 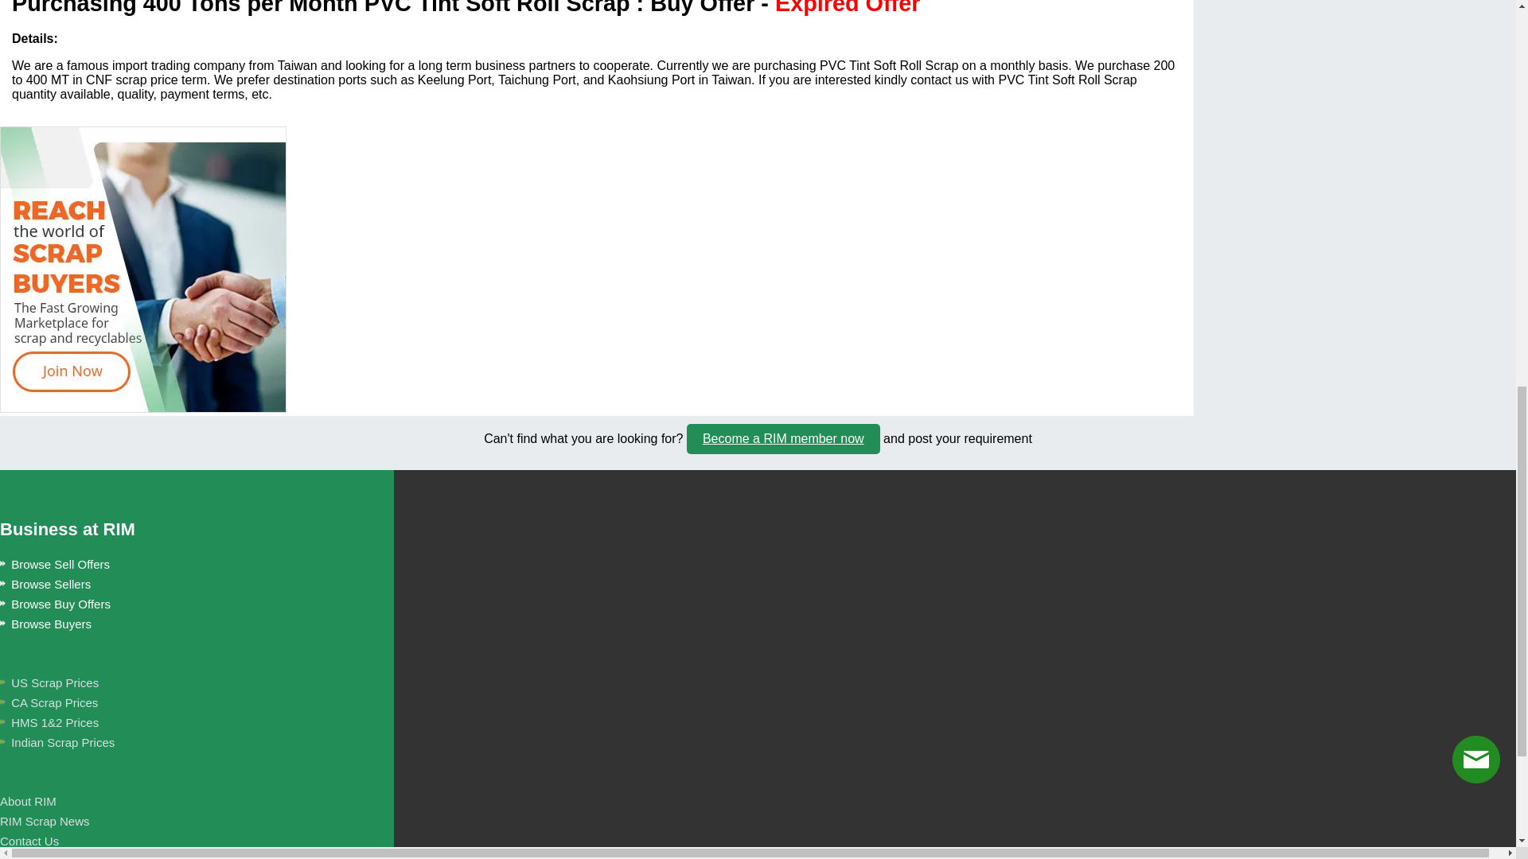 What do you see at coordinates (143, 269) in the screenshot?
I see `RIM Relaunch Offer - Get Extra 2 Months` at bounding box center [143, 269].